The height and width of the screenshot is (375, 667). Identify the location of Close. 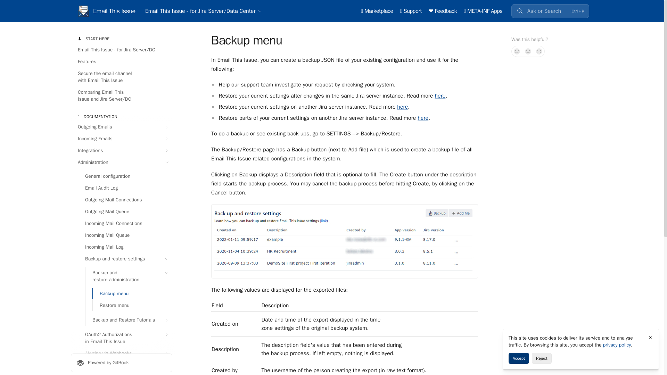
(650, 337).